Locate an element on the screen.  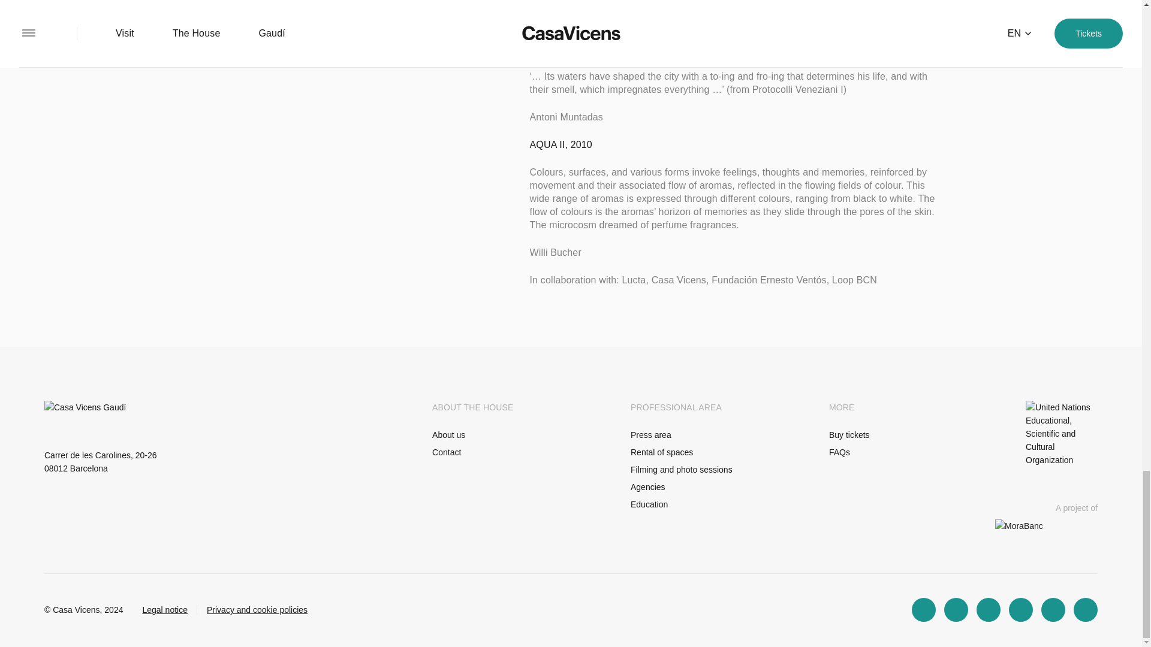
Buy tickets is located at coordinates (849, 435).